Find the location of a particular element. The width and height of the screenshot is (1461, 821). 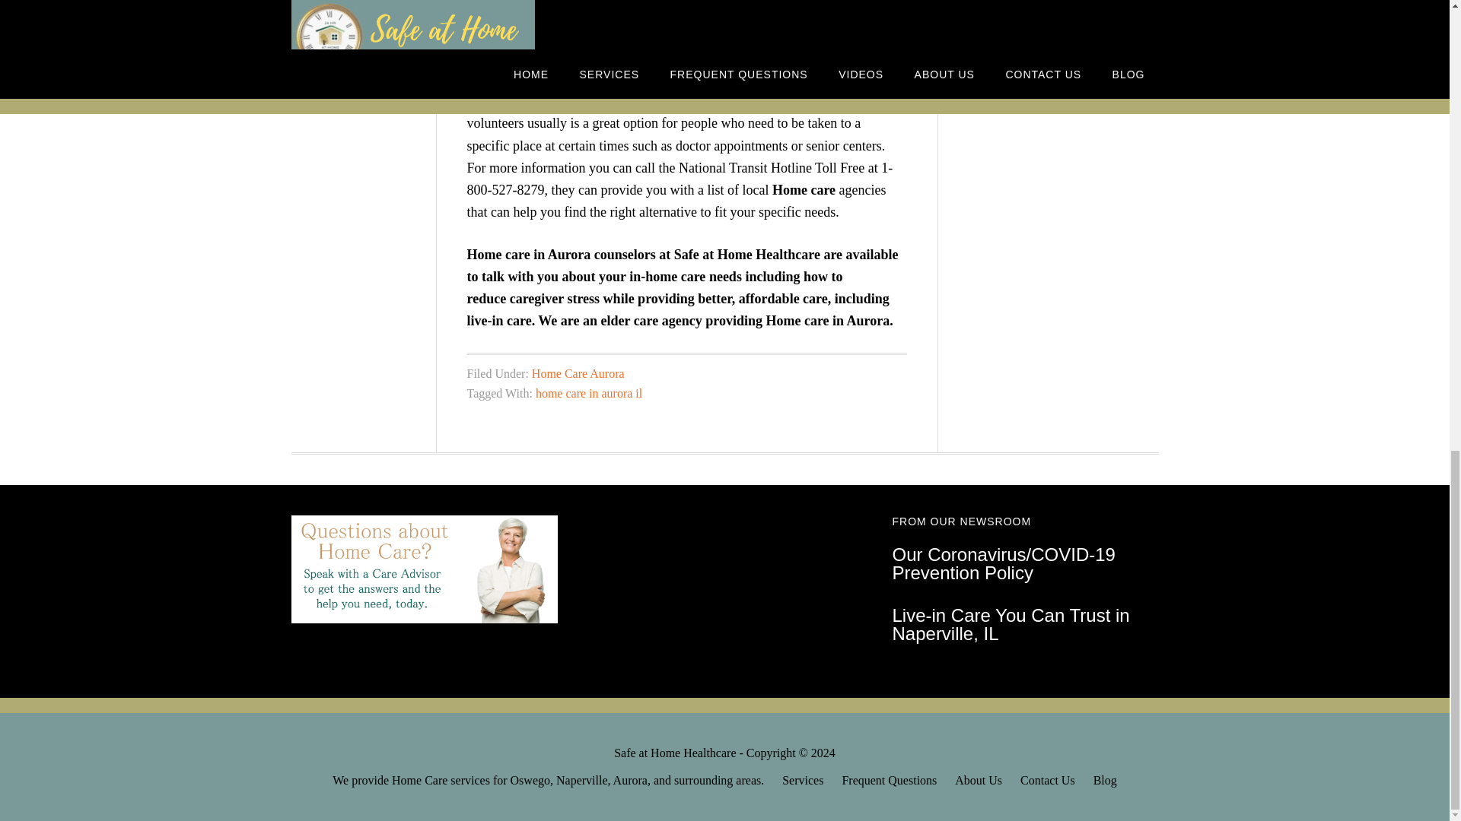

Home care in Aurora is located at coordinates (828, 321).